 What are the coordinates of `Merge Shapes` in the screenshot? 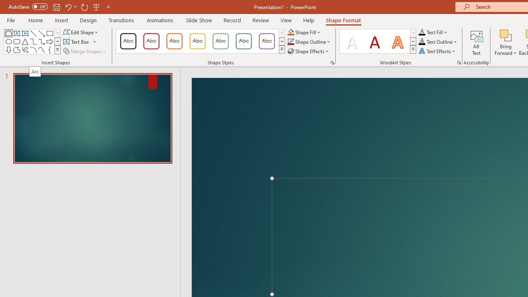 It's located at (85, 51).